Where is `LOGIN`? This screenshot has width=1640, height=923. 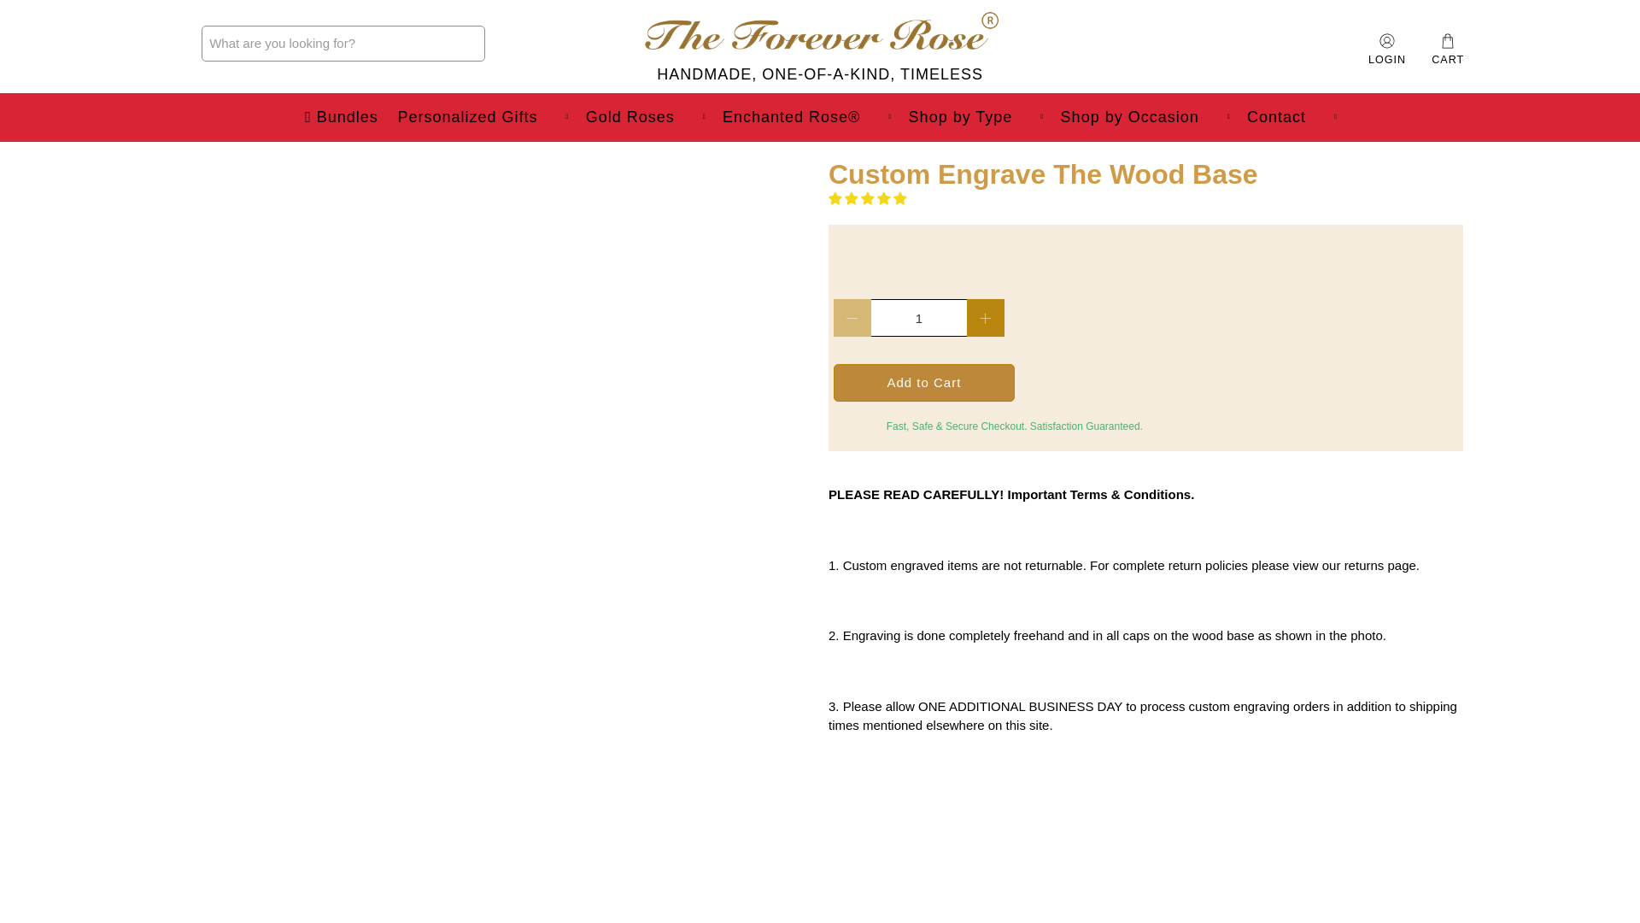
LOGIN is located at coordinates (1387, 43).